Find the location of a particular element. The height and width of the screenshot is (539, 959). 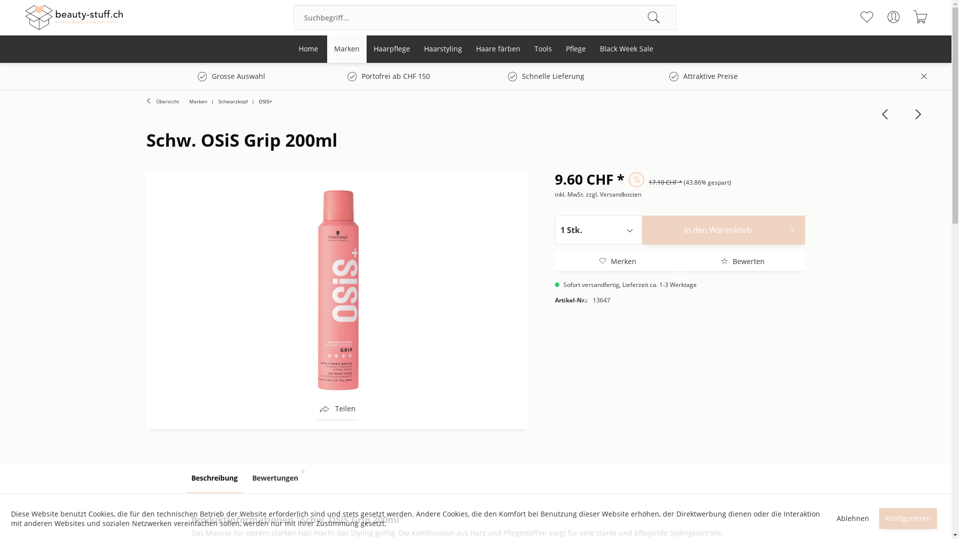

Merkzettel is located at coordinates (866, 17).